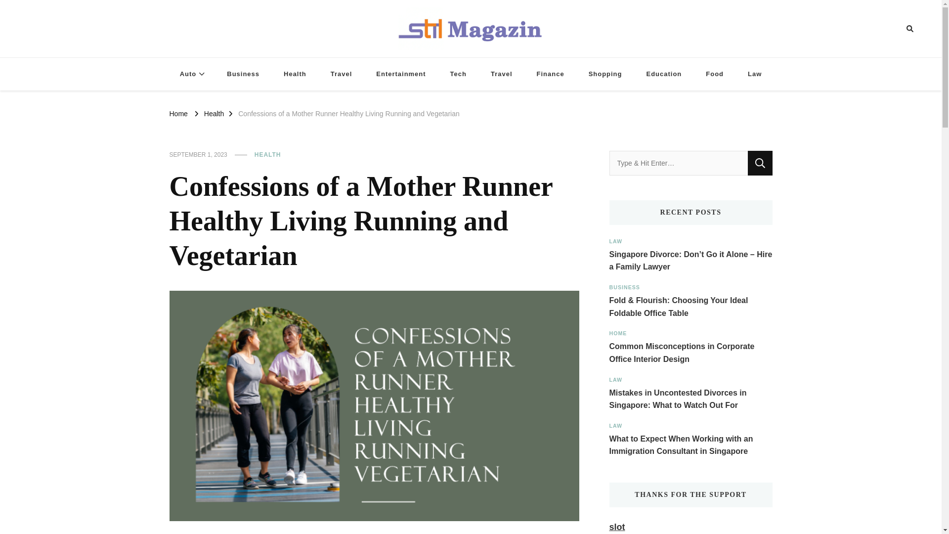 The width and height of the screenshot is (949, 534). I want to click on HEALTH, so click(267, 155).